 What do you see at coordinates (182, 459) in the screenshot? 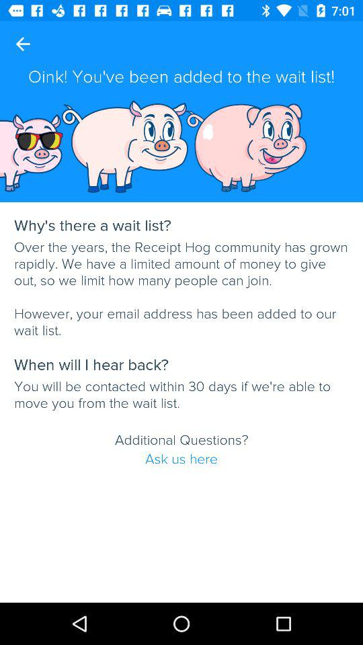
I see `select item below additional questions?` at bounding box center [182, 459].